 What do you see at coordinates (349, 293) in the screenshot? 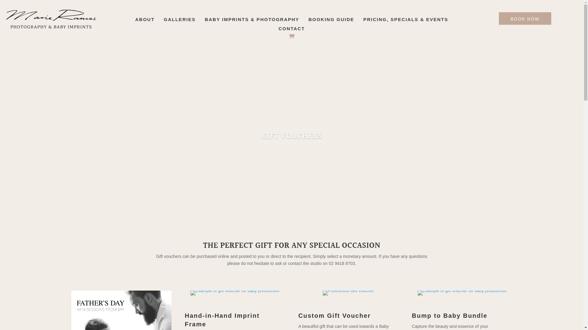
I see `2V0A6165 RT` at bounding box center [349, 293].